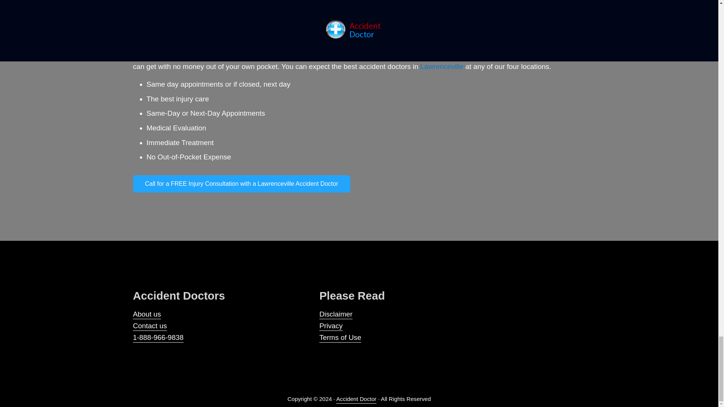 This screenshot has height=407, width=724. I want to click on Contact us, so click(149, 326).